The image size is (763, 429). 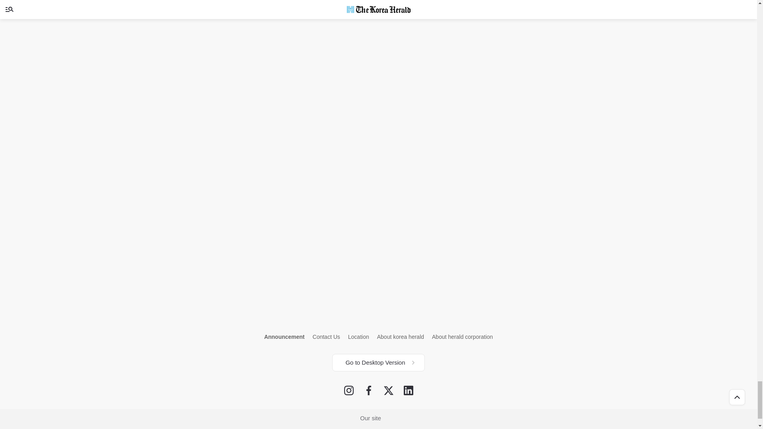 What do you see at coordinates (349, 390) in the screenshot?
I see `Instagram` at bounding box center [349, 390].